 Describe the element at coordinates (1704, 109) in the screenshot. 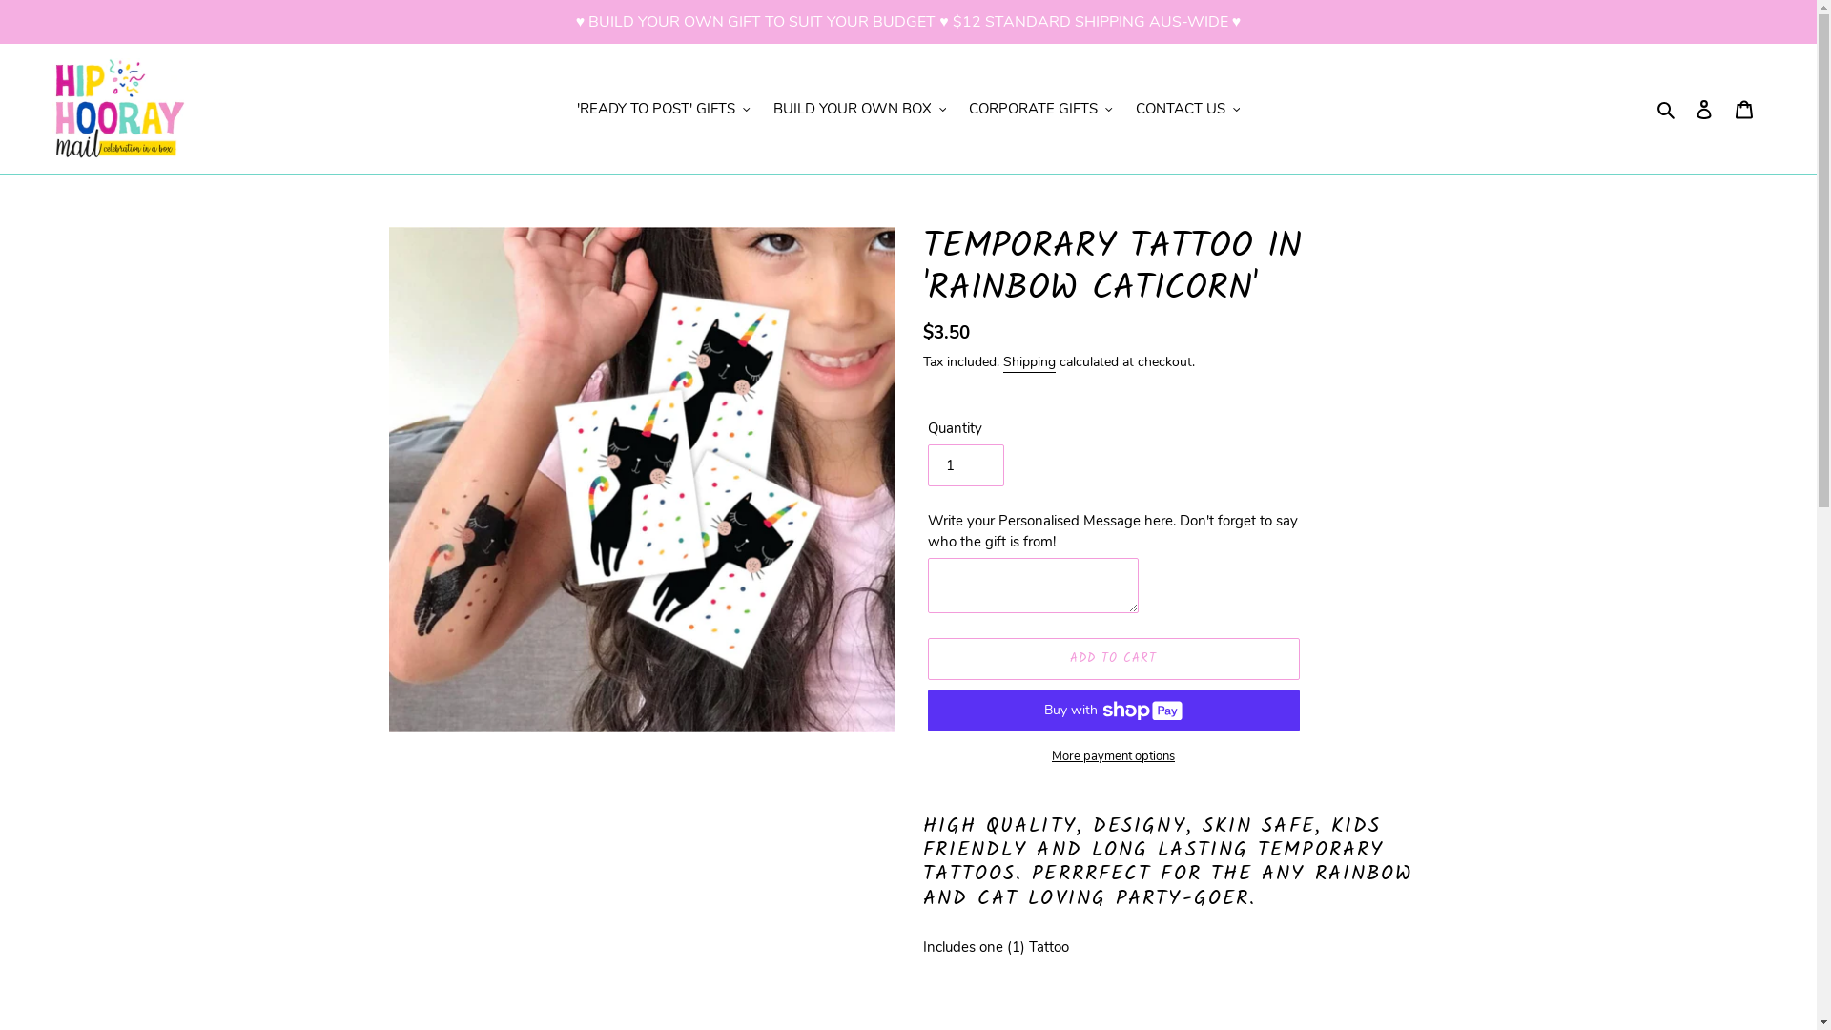

I see `Log in` at that location.